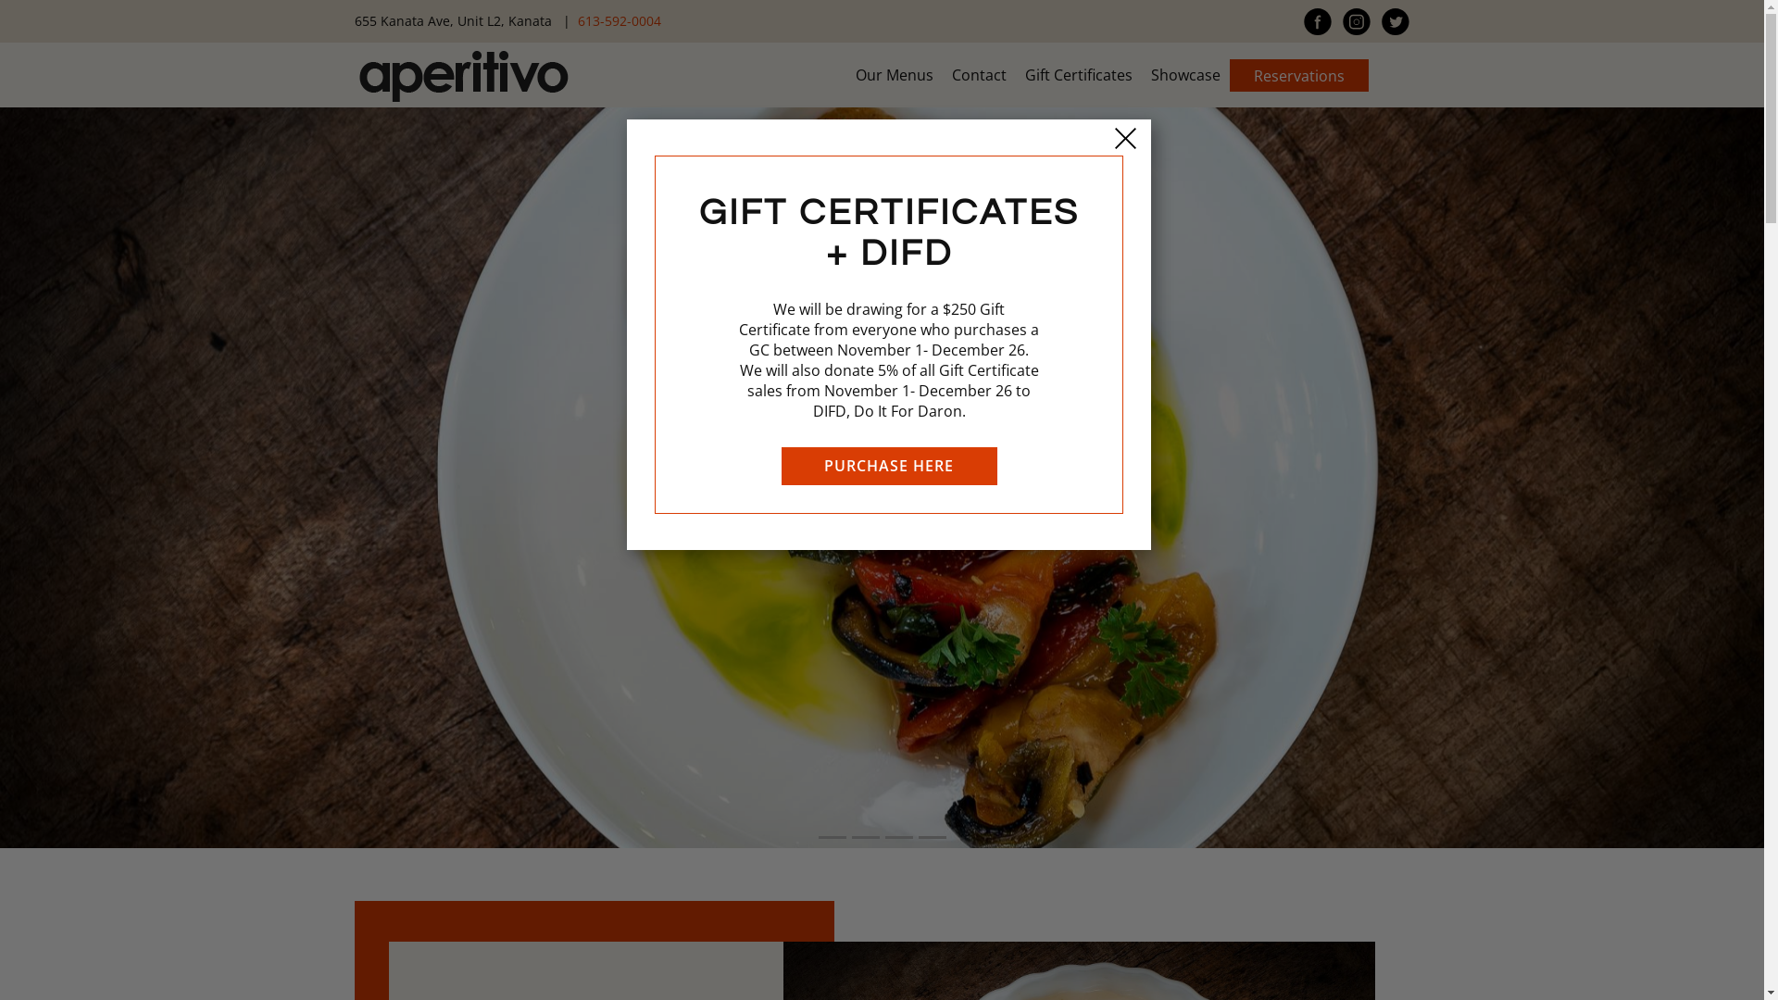  What do you see at coordinates (979, 75) in the screenshot?
I see `Contact` at bounding box center [979, 75].